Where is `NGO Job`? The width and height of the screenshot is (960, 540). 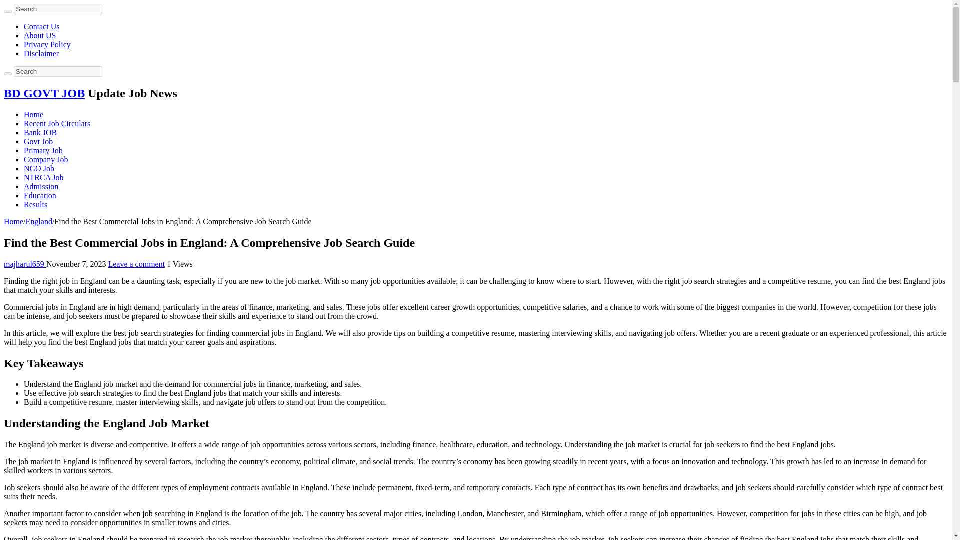 NGO Job is located at coordinates (39, 168).